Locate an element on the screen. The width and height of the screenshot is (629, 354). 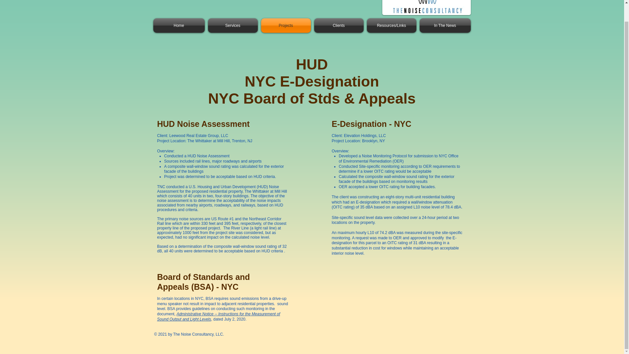
Home is located at coordinates (180, 26).